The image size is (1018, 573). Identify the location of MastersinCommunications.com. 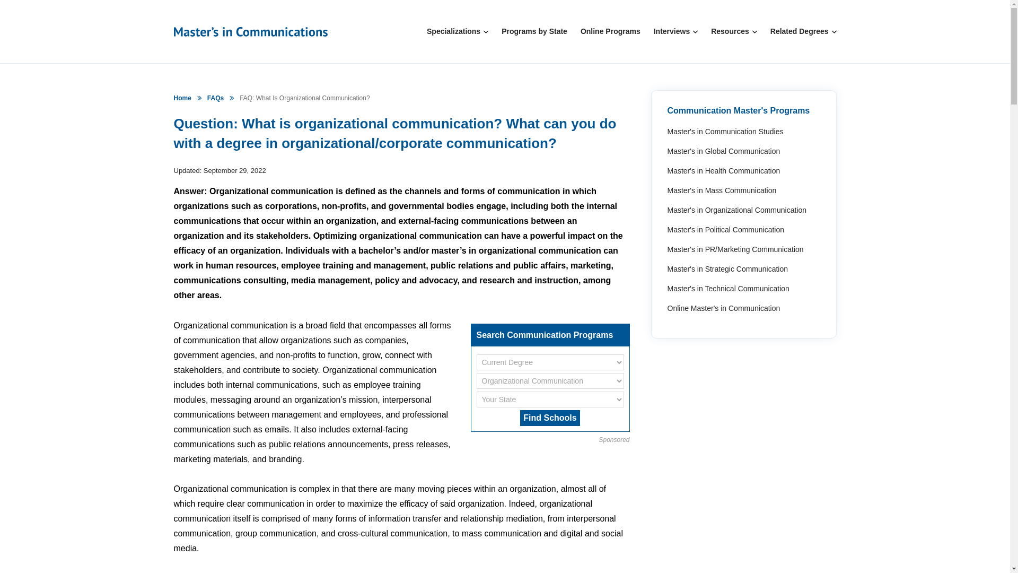
(182, 98).